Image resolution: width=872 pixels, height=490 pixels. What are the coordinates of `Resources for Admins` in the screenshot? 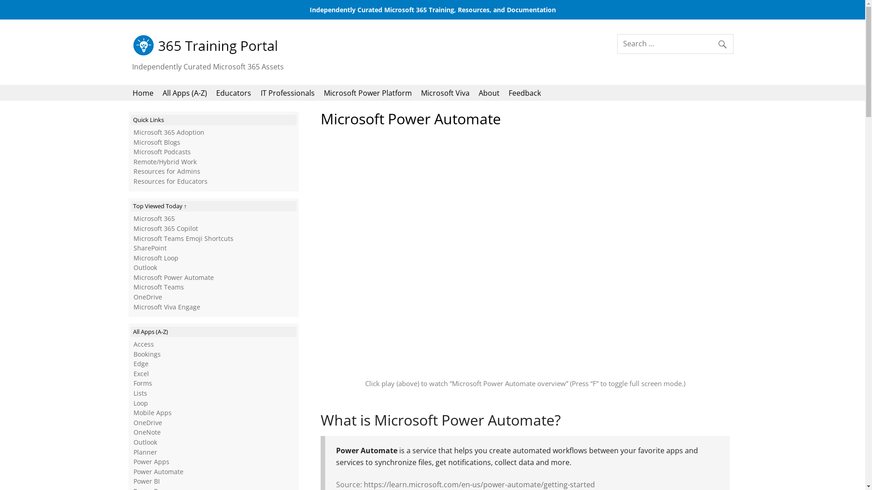 It's located at (167, 171).